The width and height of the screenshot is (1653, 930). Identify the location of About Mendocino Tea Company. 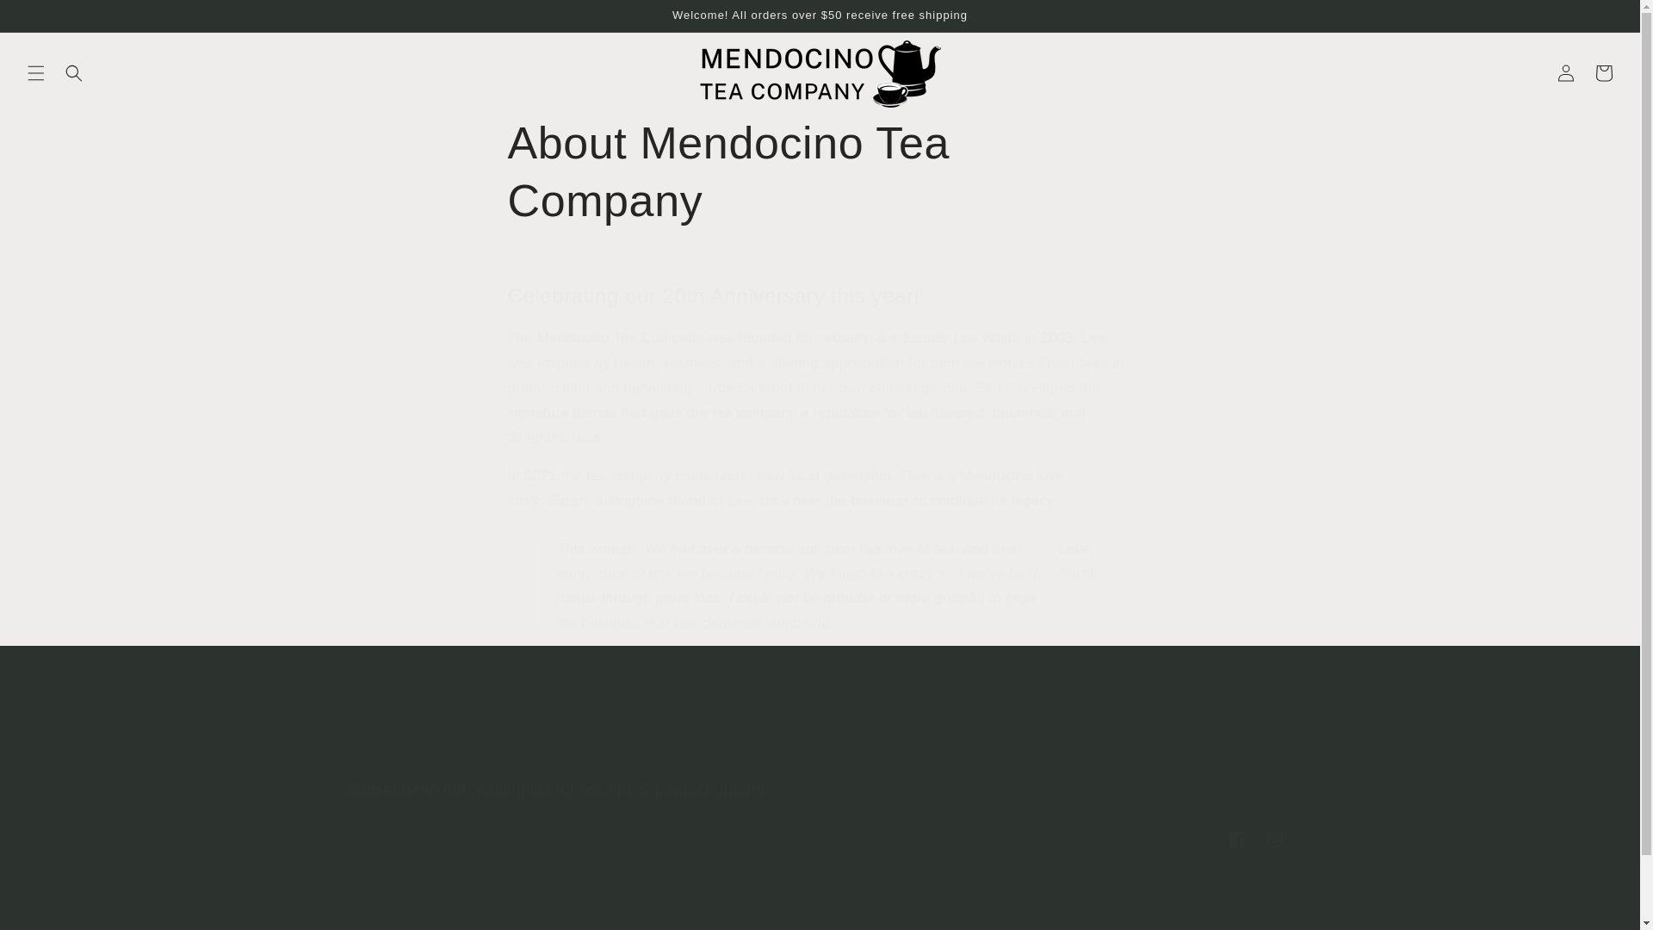
(820, 172).